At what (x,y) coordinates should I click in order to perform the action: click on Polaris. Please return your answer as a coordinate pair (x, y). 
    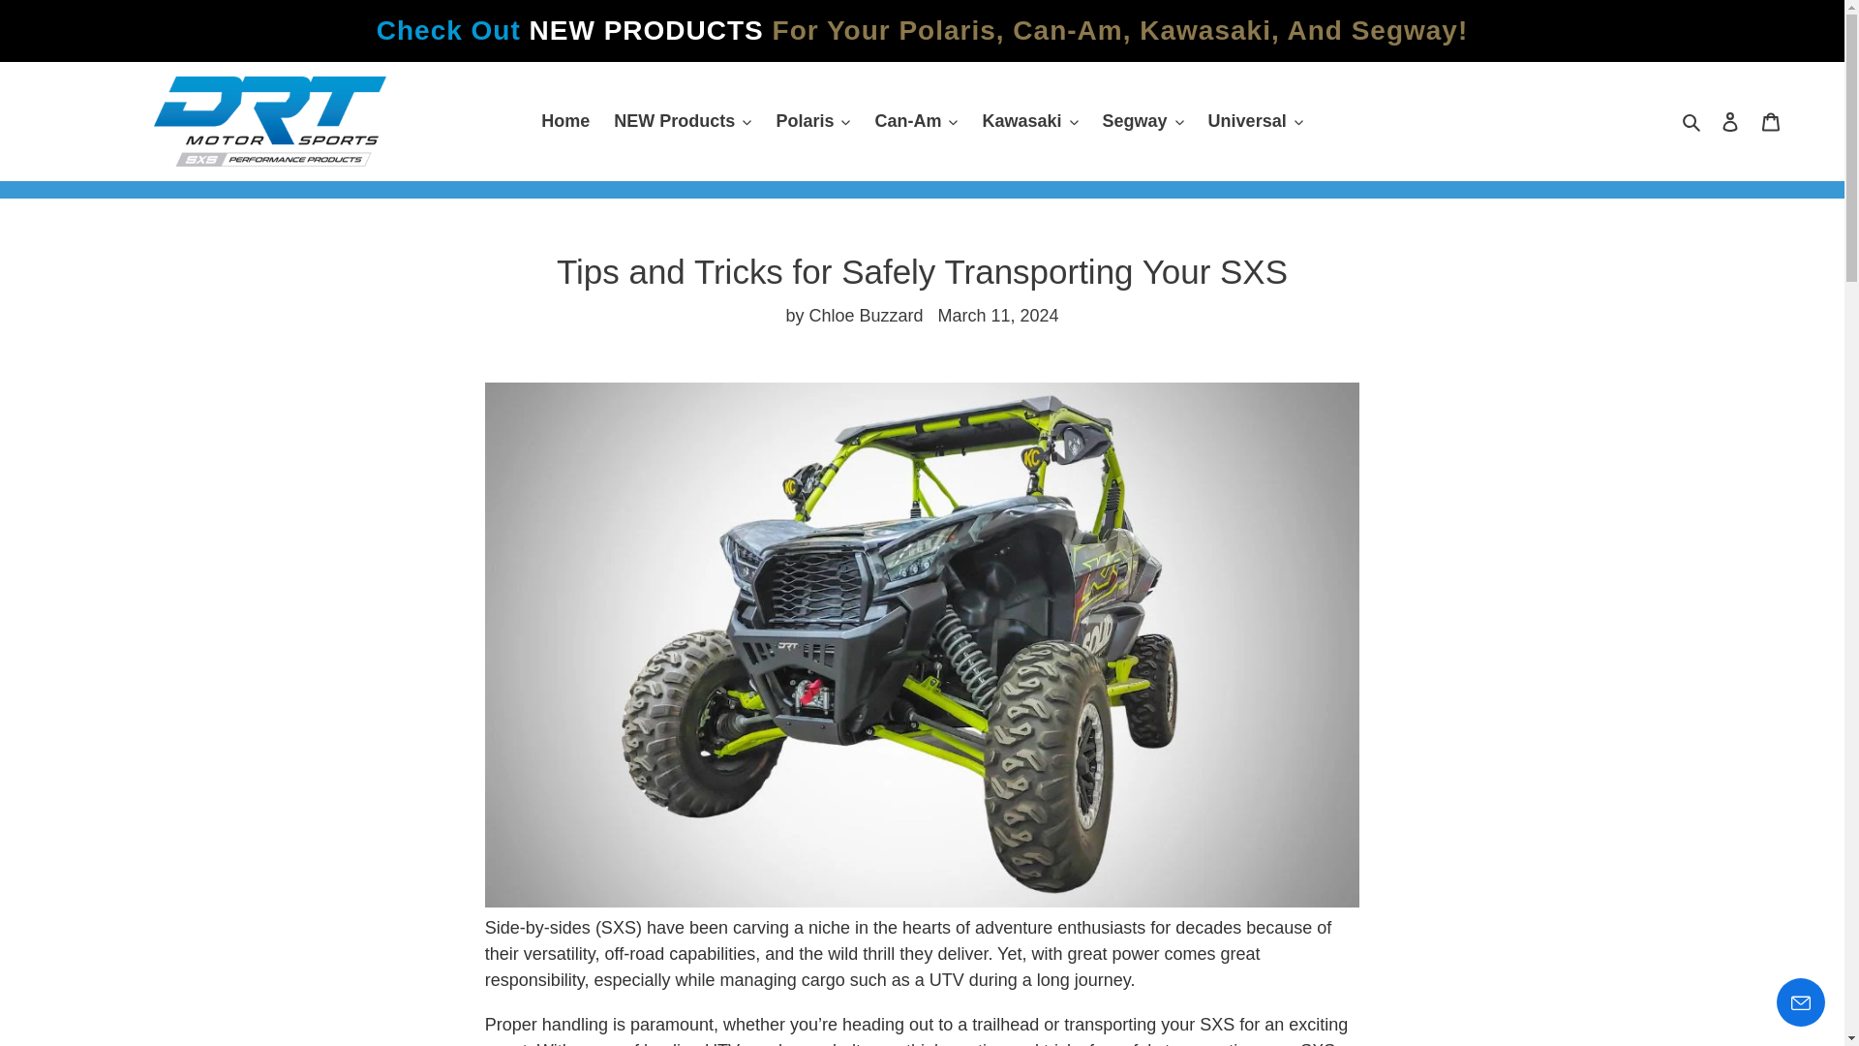
    Looking at the image, I should click on (812, 121).